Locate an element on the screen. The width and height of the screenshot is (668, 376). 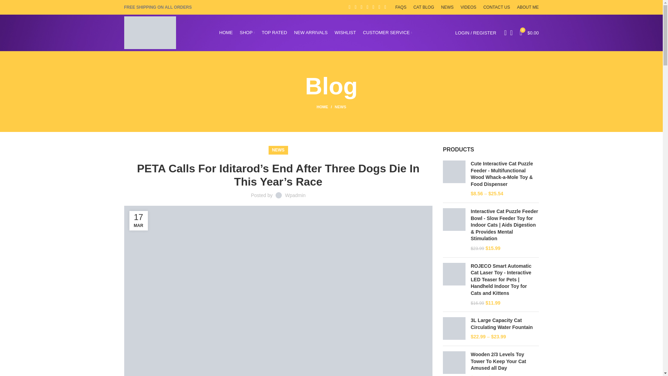
WISHLIST is located at coordinates (345, 33).